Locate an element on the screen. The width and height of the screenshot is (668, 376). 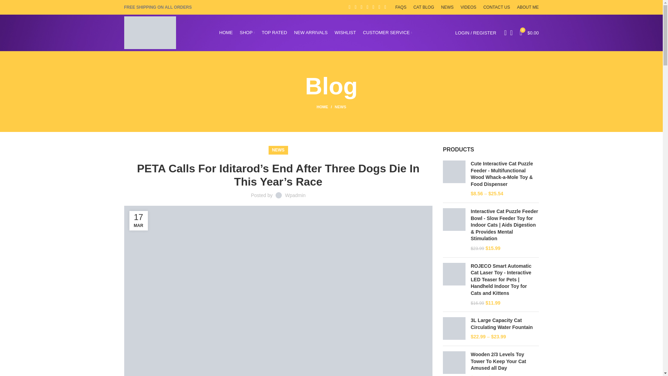
WISHLIST is located at coordinates (345, 33).